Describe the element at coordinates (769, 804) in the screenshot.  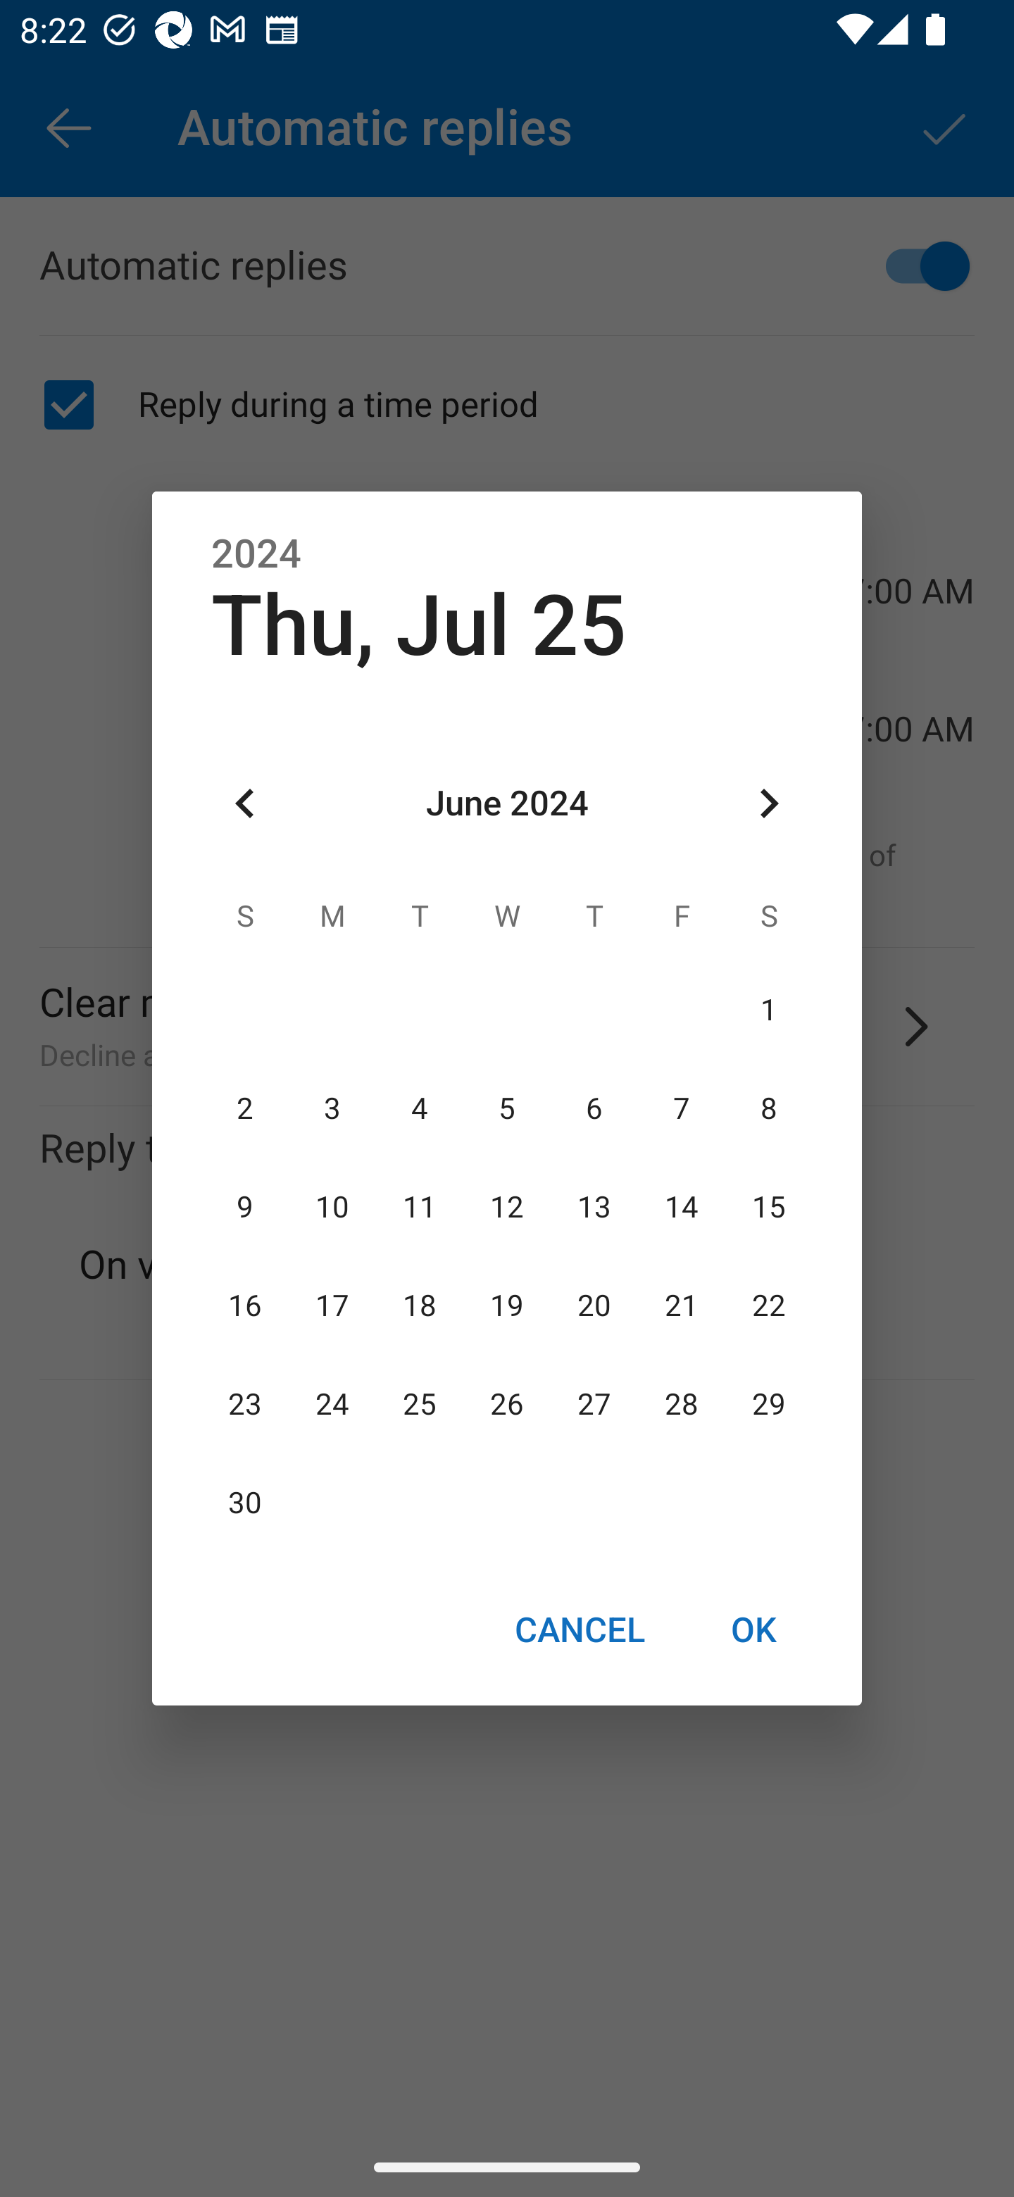
I see `Next month` at that location.